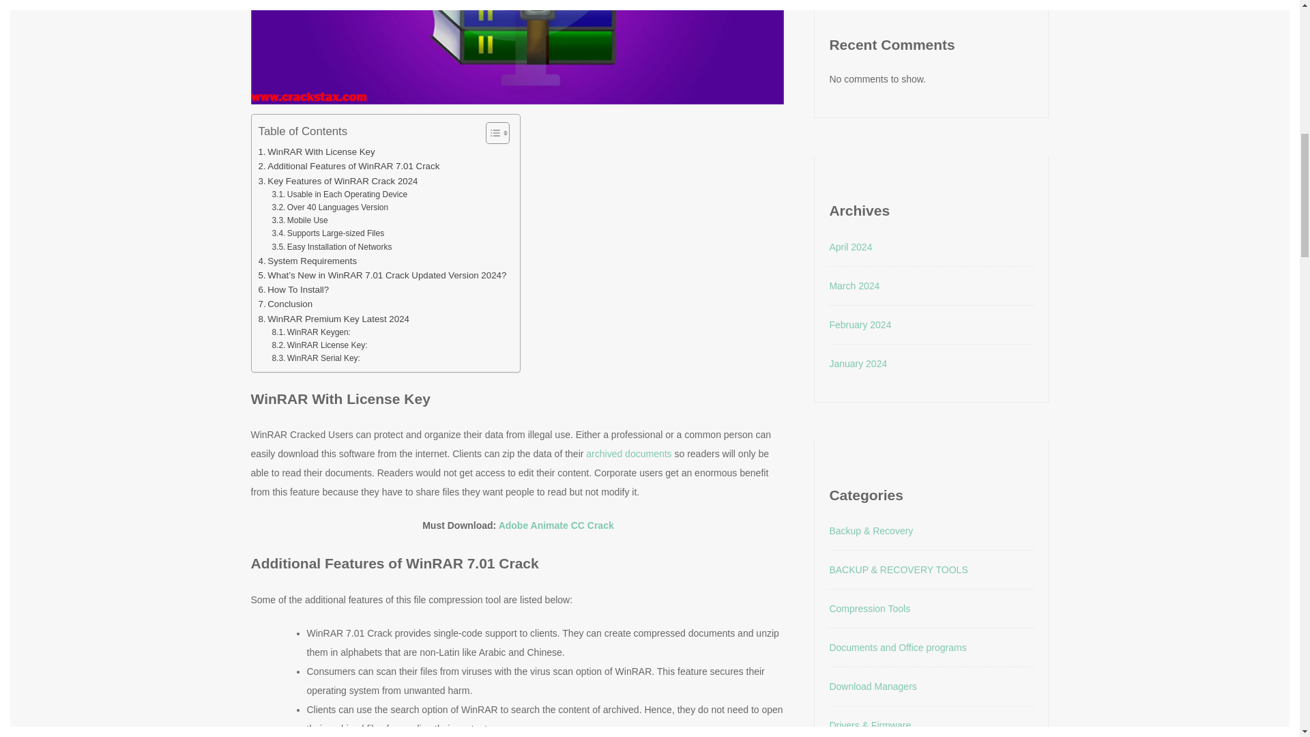 The height and width of the screenshot is (737, 1310). What do you see at coordinates (333, 319) in the screenshot?
I see `WinRAR Premium Key Latest 2024` at bounding box center [333, 319].